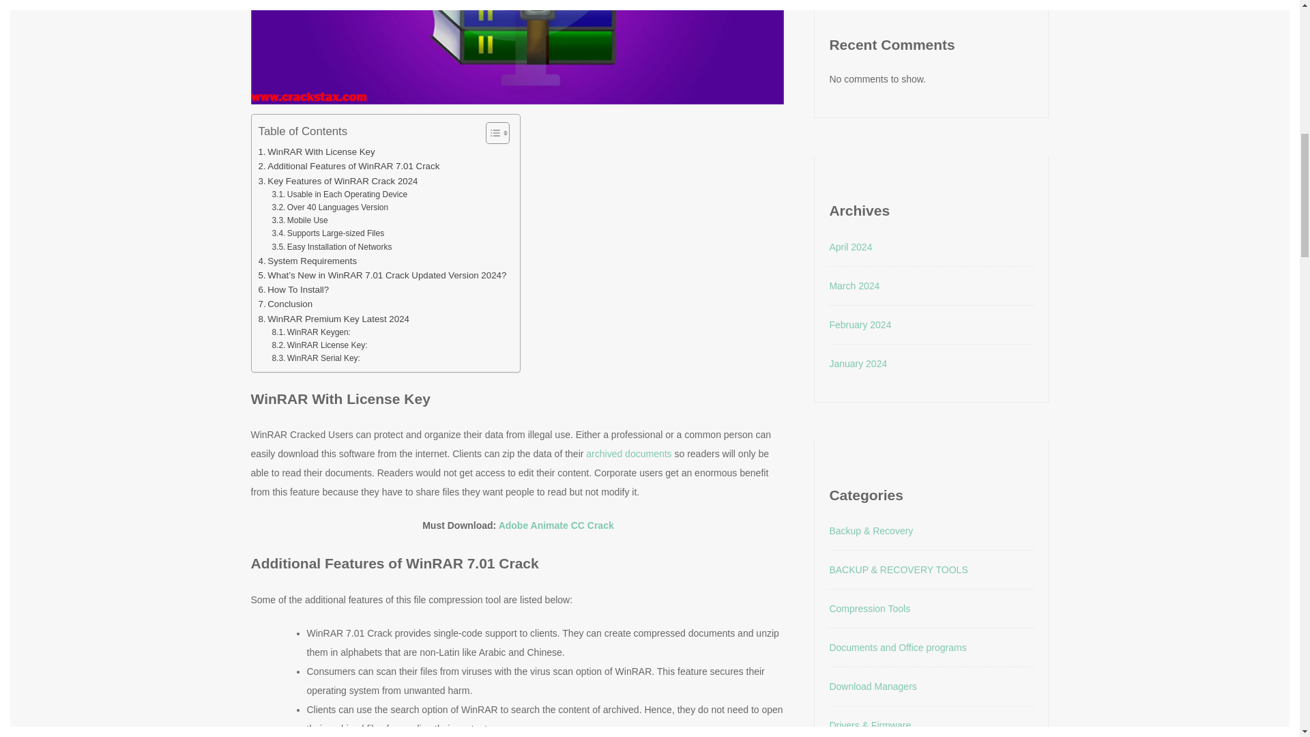 The height and width of the screenshot is (737, 1310). What do you see at coordinates (333, 319) in the screenshot?
I see `WinRAR Premium Key Latest 2024` at bounding box center [333, 319].